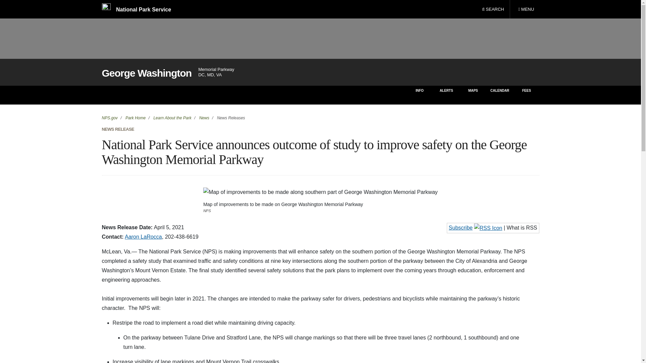  What do you see at coordinates (446, 95) in the screenshot?
I see `ALERTS` at bounding box center [446, 95].